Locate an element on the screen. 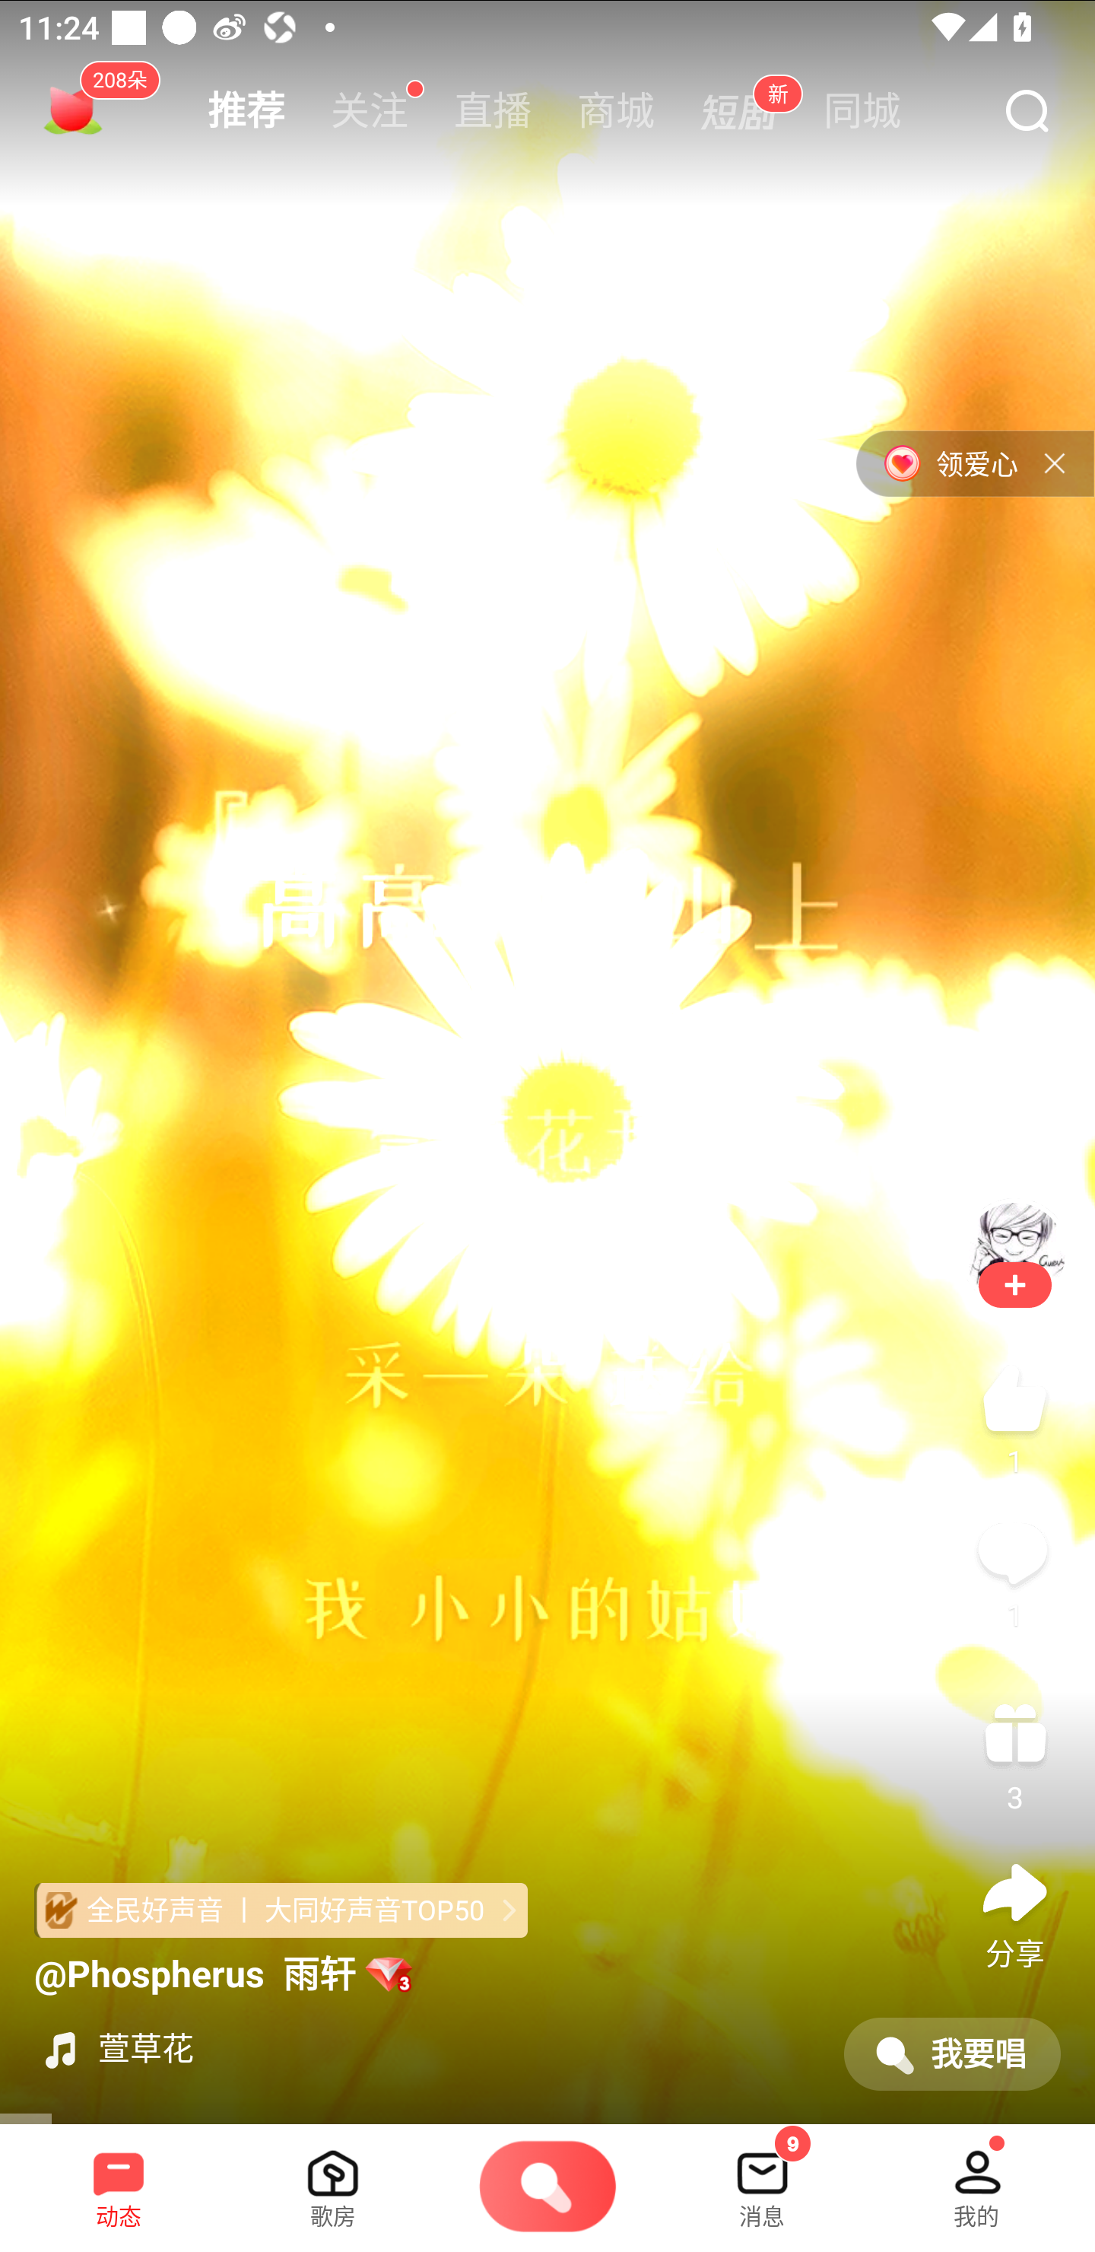  未选中我的 is located at coordinates (976, 2179).